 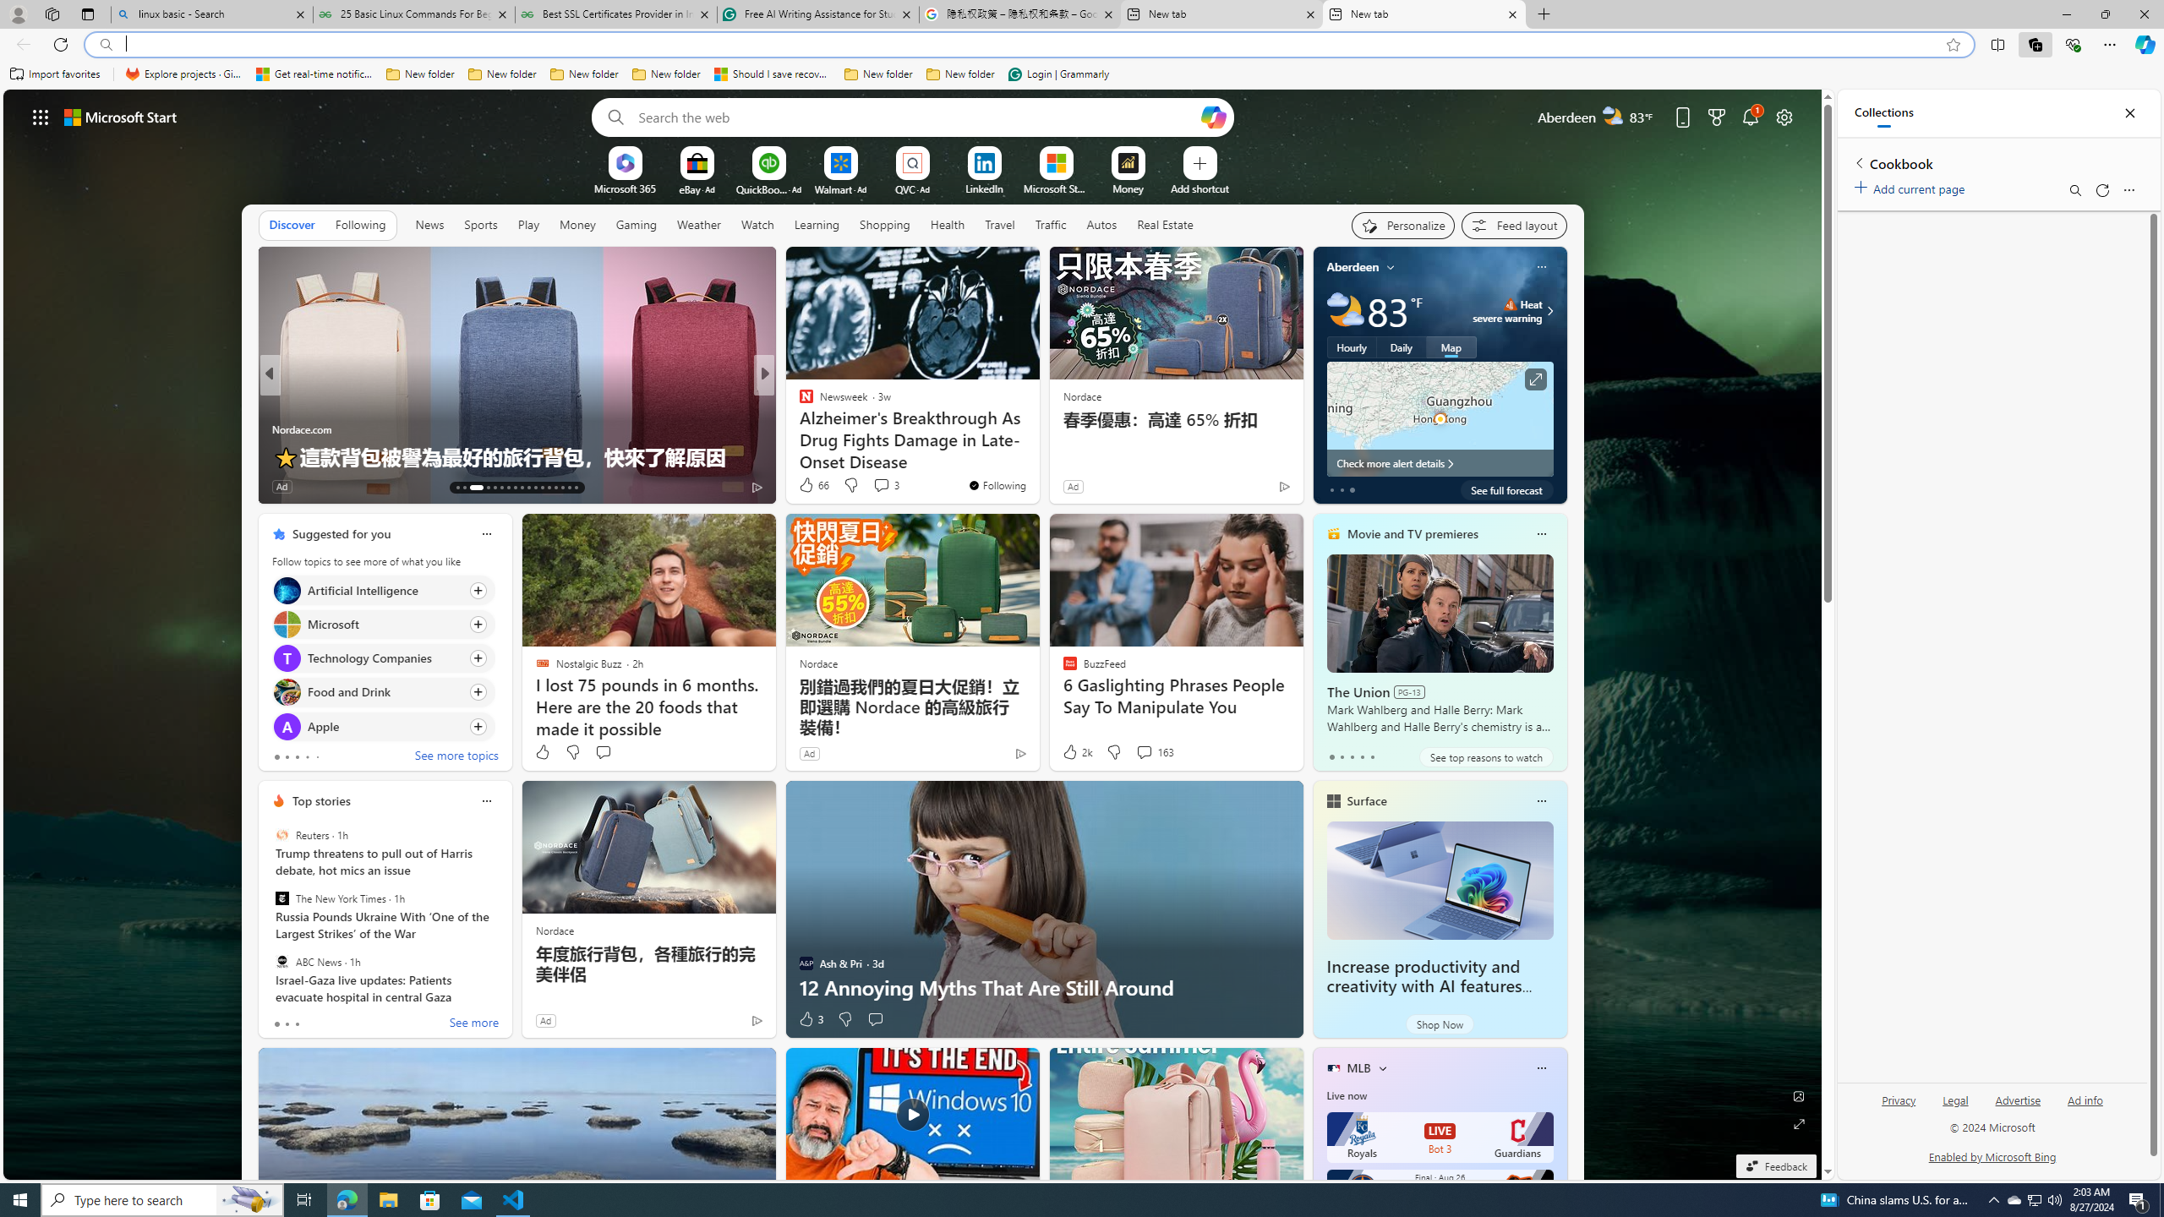 What do you see at coordinates (875, 487) in the screenshot?
I see `View comments 1 Comment` at bounding box center [875, 487].